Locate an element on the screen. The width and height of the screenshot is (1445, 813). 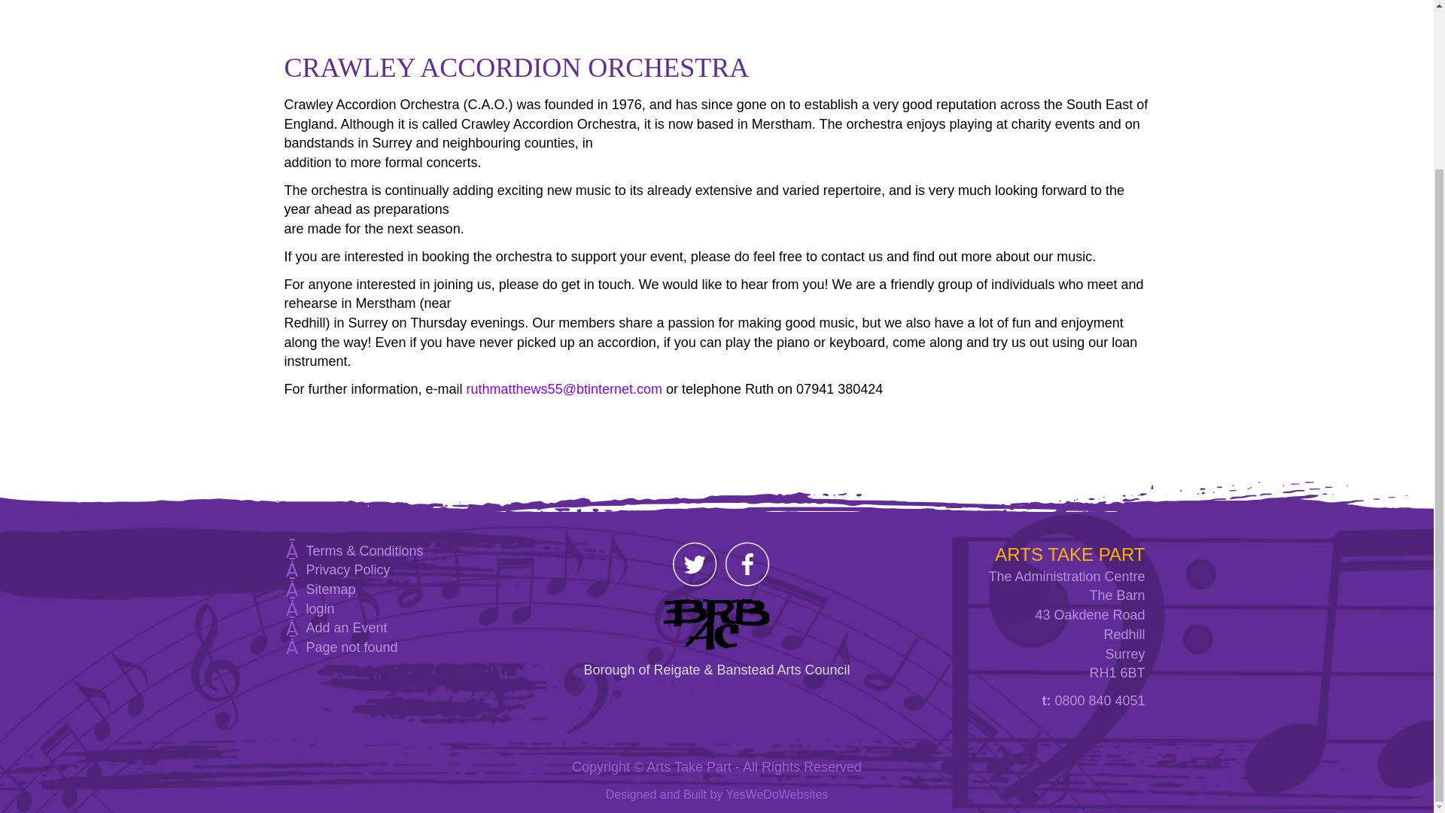
YesWeDoWebsites is located at coordinates (777, 793).